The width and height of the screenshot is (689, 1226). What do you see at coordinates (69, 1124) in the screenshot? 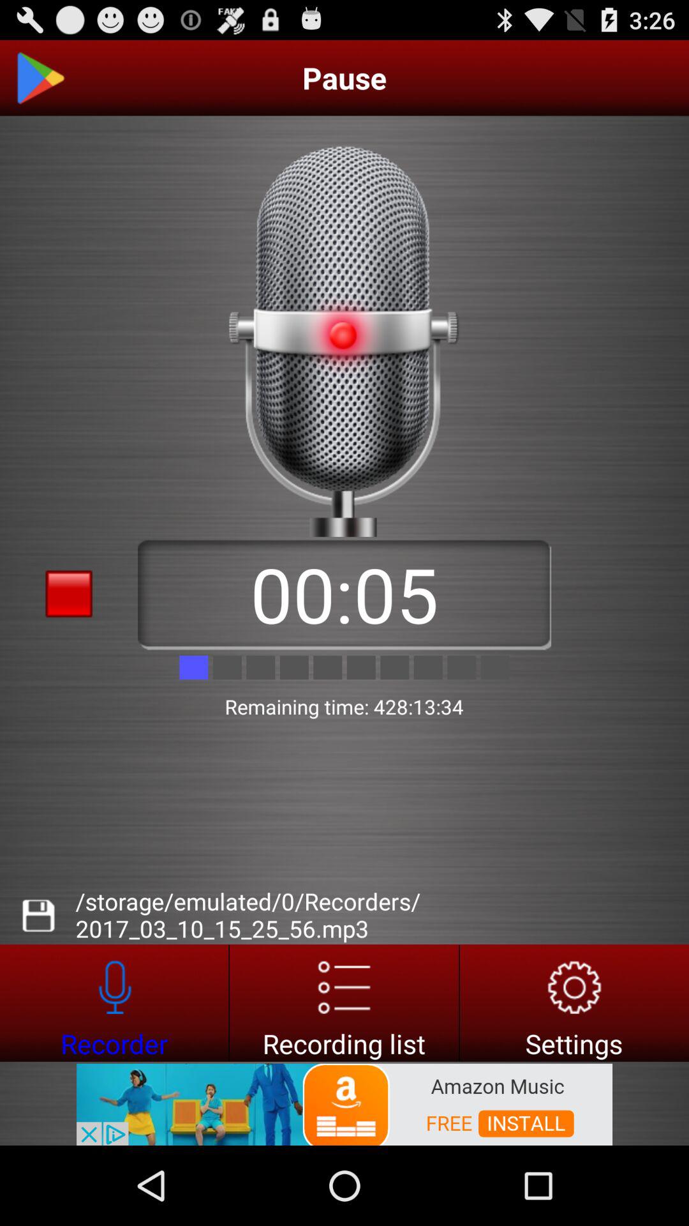
I see `close advert` at bounding box center [69, 1124].